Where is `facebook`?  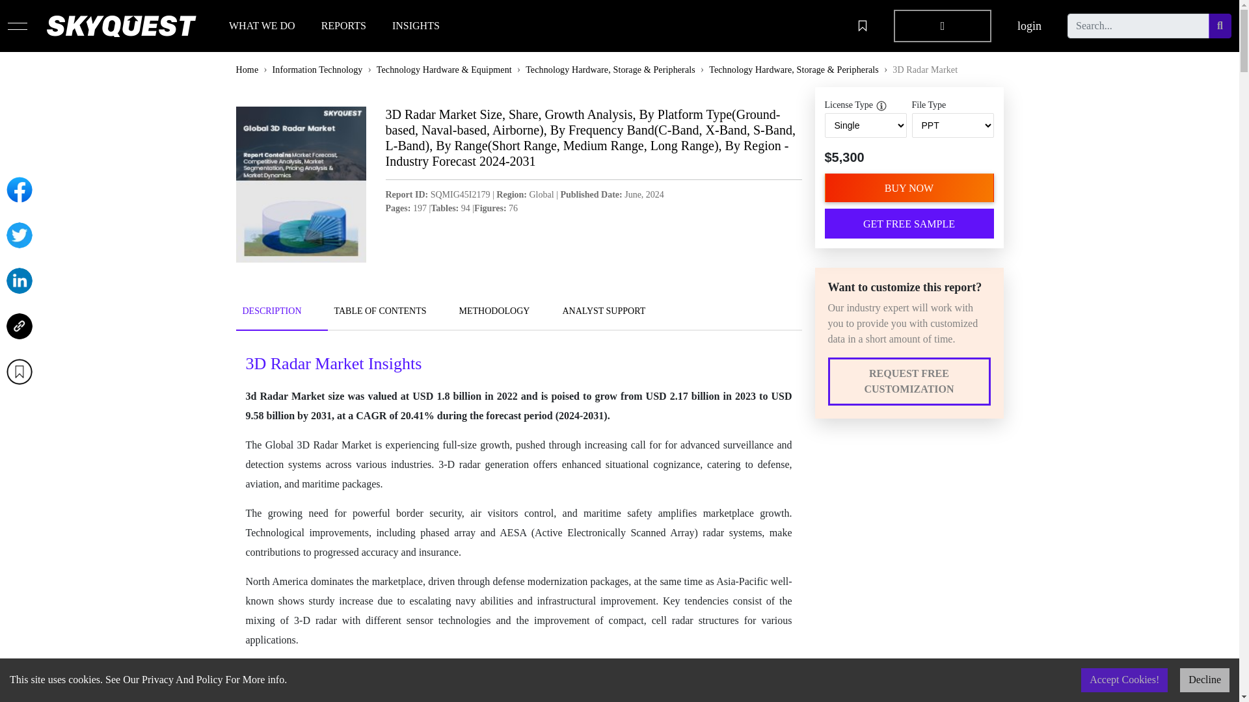
facebook is located at coordinates (843, 497).